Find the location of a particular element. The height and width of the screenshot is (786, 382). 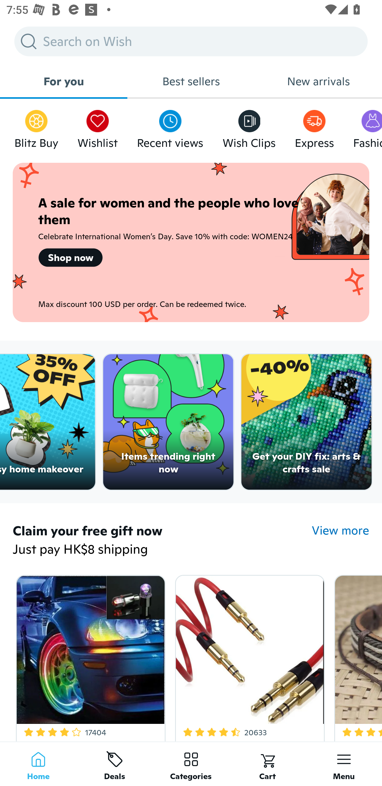

New arrivals is located at coordinates (318, 81).